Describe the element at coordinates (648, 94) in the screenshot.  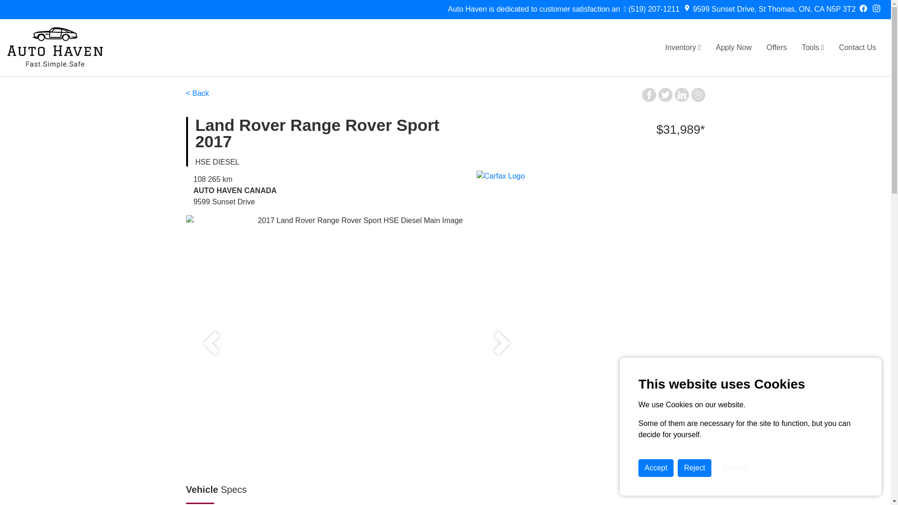
I see `Partager sur Facebook` at that location.